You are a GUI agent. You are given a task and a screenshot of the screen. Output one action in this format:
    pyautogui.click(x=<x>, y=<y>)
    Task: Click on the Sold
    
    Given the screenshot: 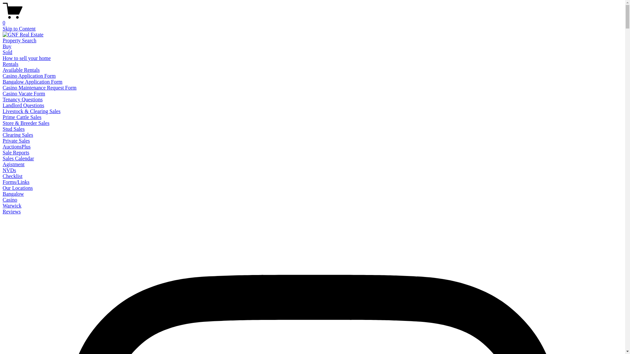 What is the action you would take?
    pyautogui.click(x=7, y=52)
    